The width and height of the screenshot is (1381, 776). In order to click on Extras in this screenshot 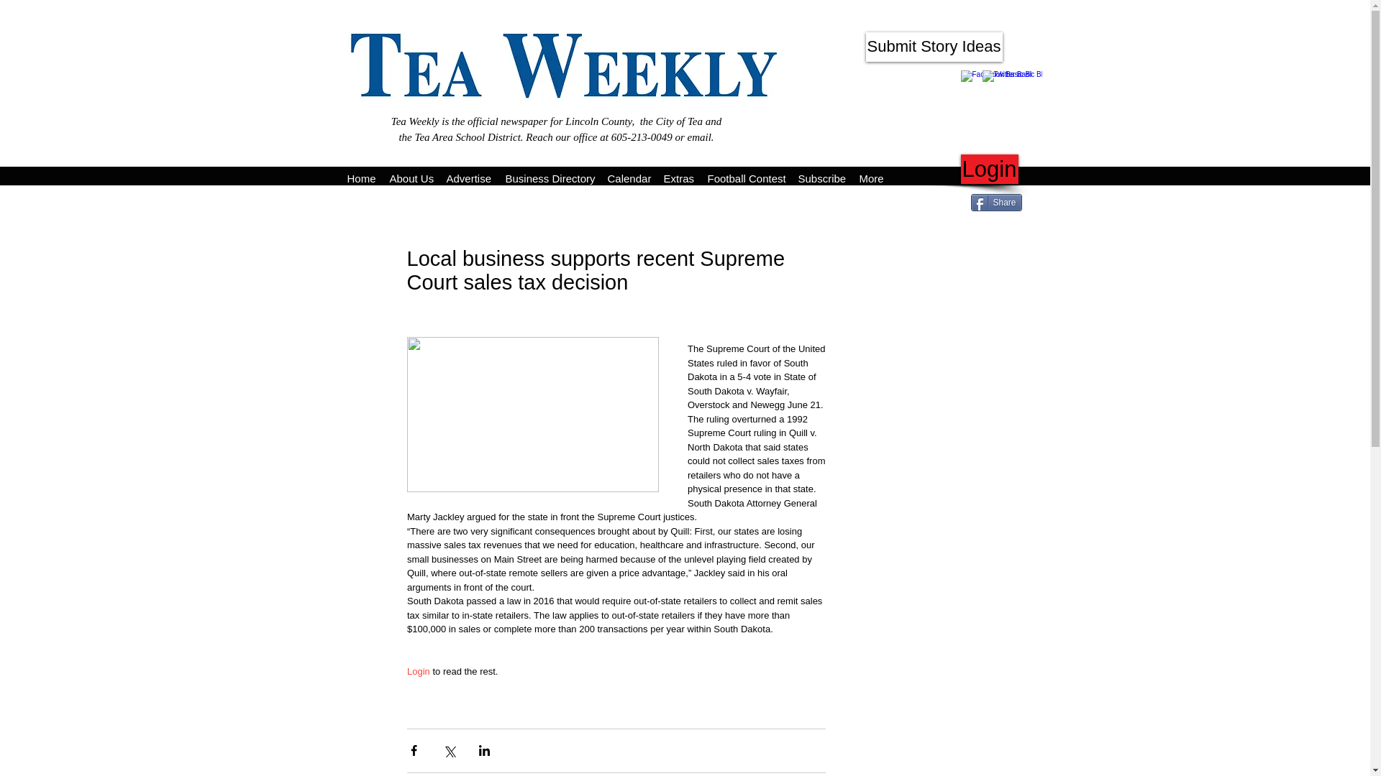, I will do `click(678, 175)`.